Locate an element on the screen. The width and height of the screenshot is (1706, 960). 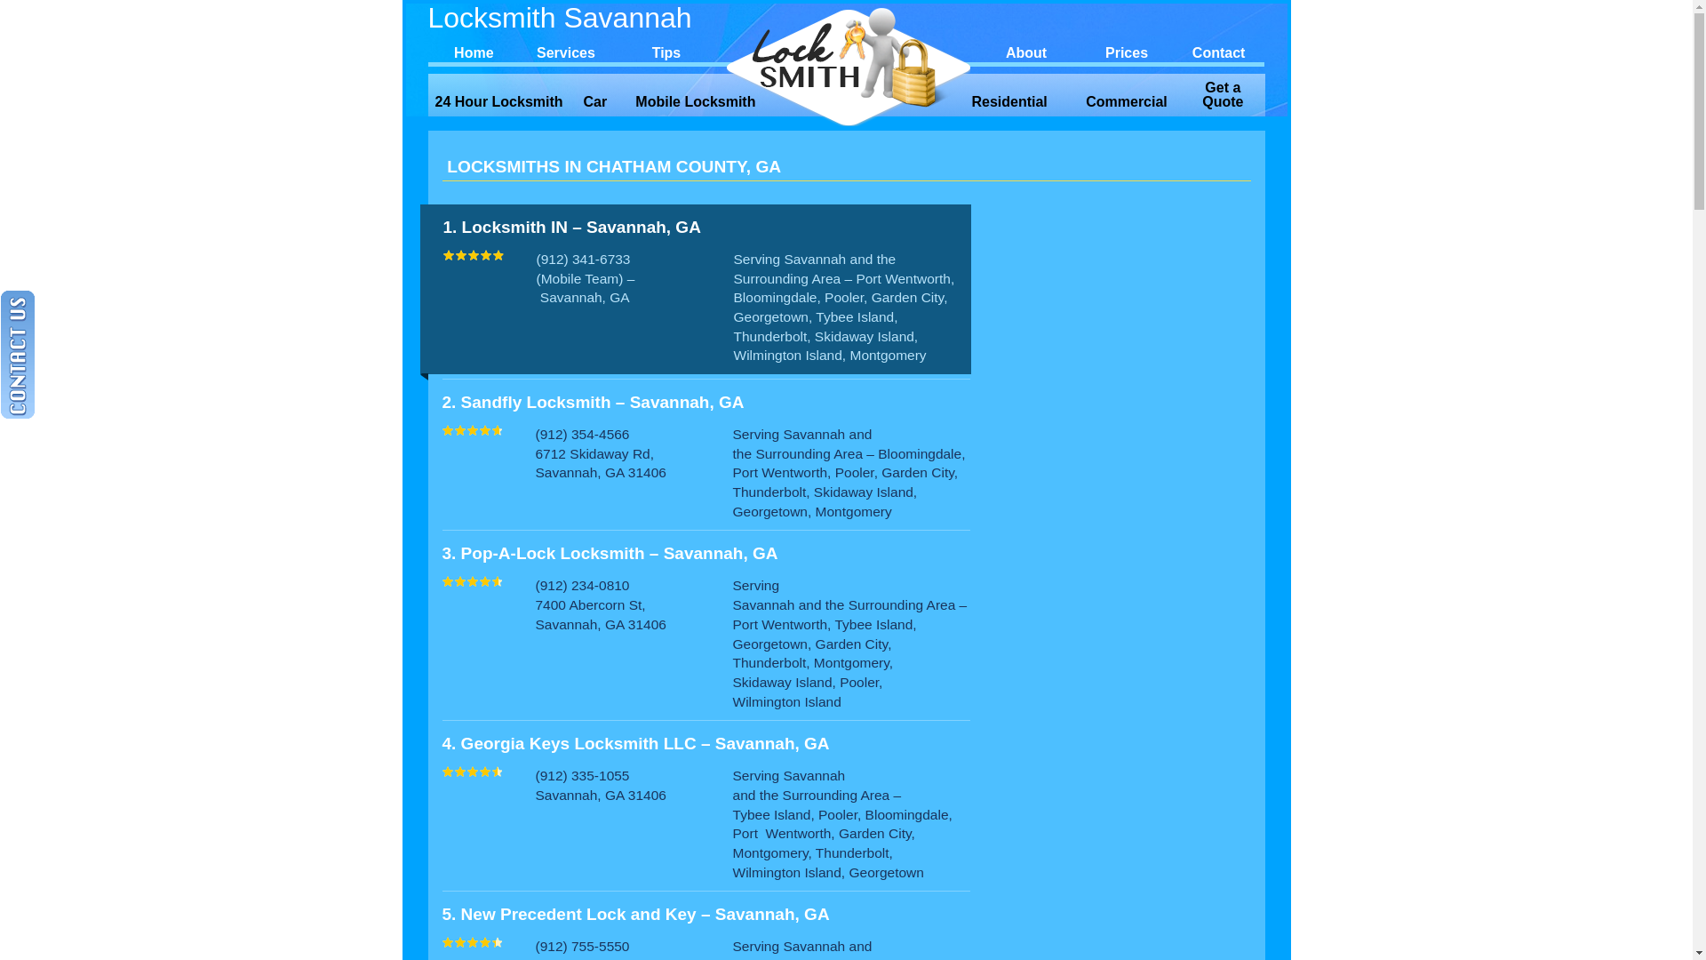
24 Hour Locksmith is located at coordinates (499, 102).